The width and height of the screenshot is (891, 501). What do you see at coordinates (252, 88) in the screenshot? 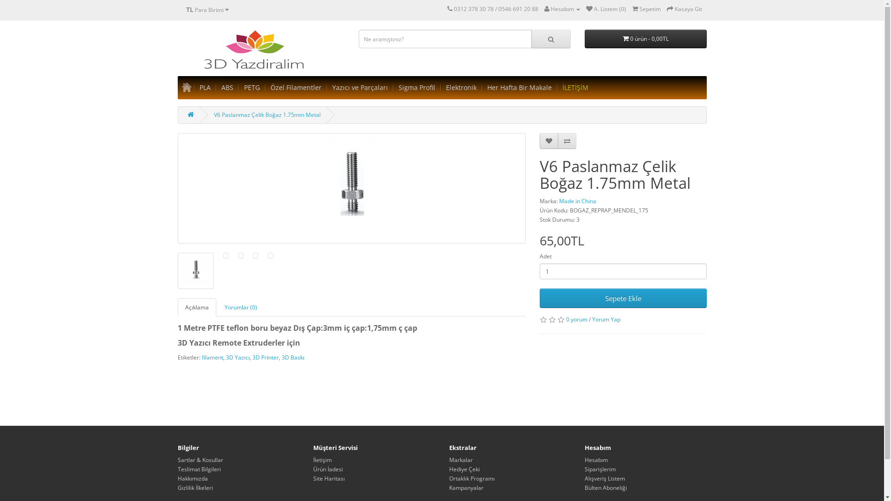
I see `PETG` at bounding box center [252, 88].